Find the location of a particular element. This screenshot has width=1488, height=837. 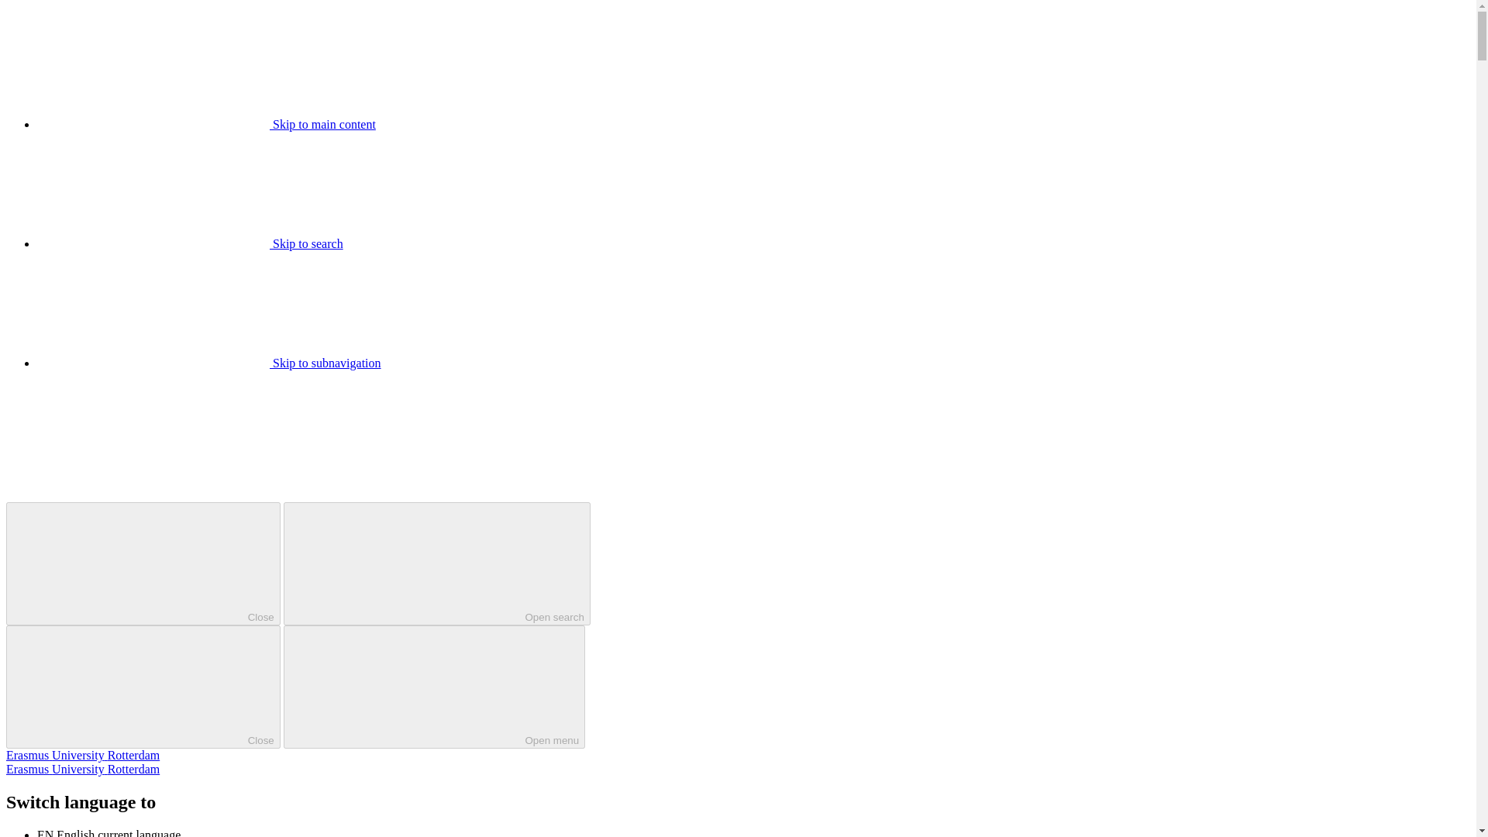

Close is located at coordinates (143, 563).